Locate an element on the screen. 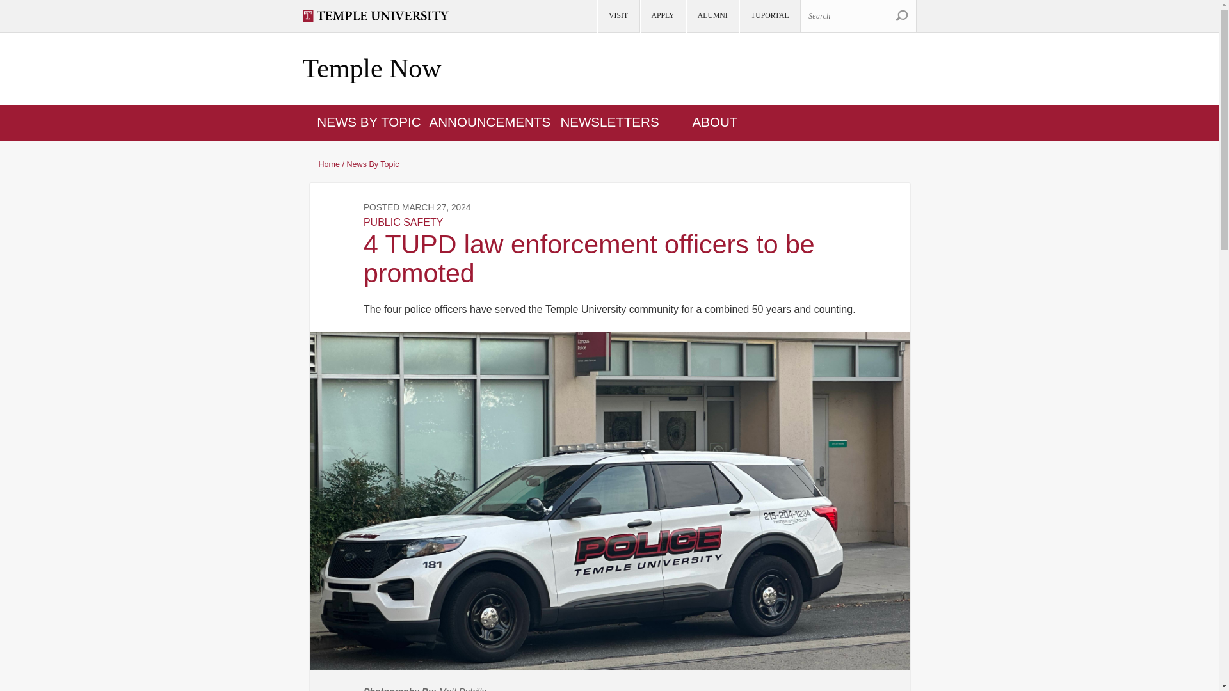  TUPORTAL is located at coordinates (769, 16).